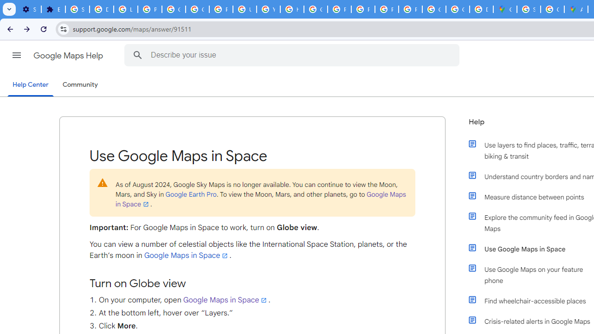 This screenshot has height=334, width=594. What do you see at coordinates (174, 9) in the screenshot?
I see `Google Account Help` at bounding box center [174, 9].